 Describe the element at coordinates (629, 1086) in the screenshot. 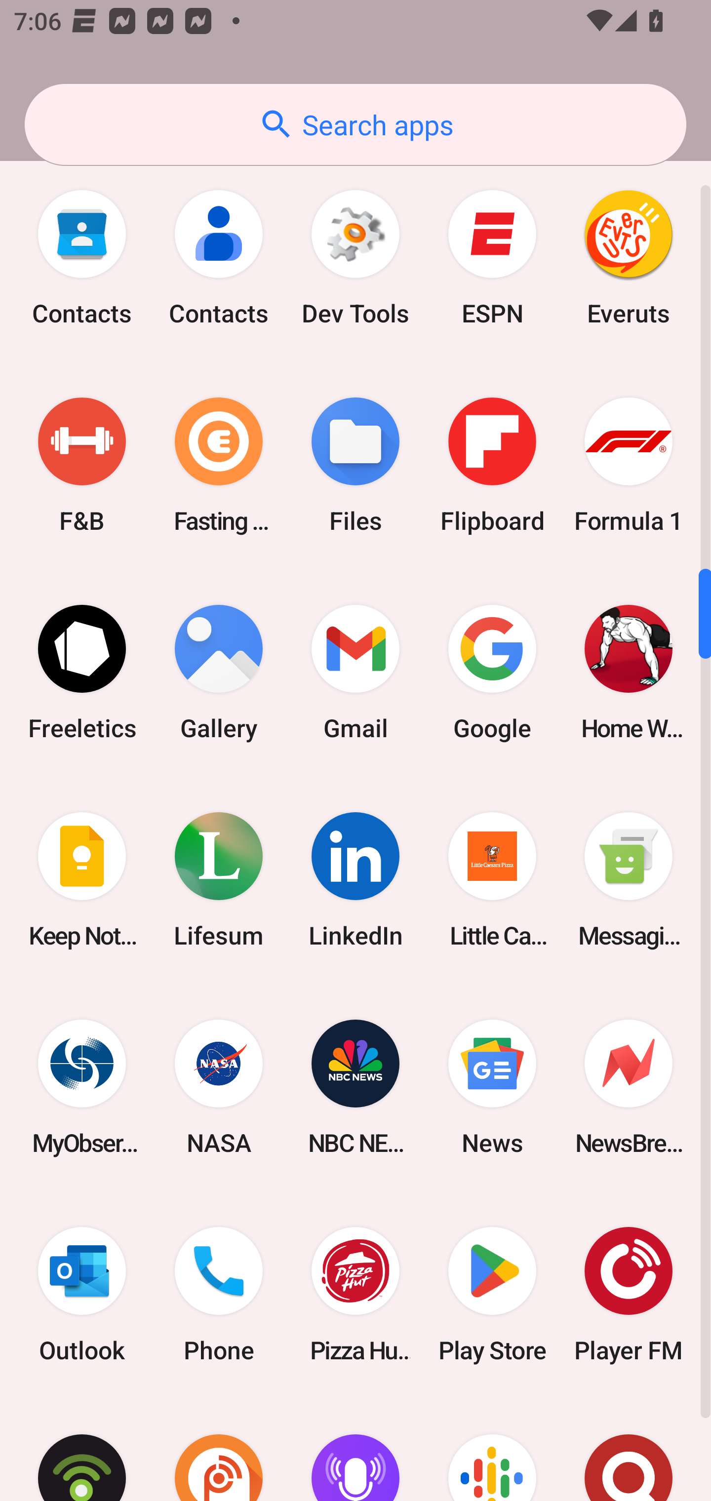

I see `NewsBreak` at that location.